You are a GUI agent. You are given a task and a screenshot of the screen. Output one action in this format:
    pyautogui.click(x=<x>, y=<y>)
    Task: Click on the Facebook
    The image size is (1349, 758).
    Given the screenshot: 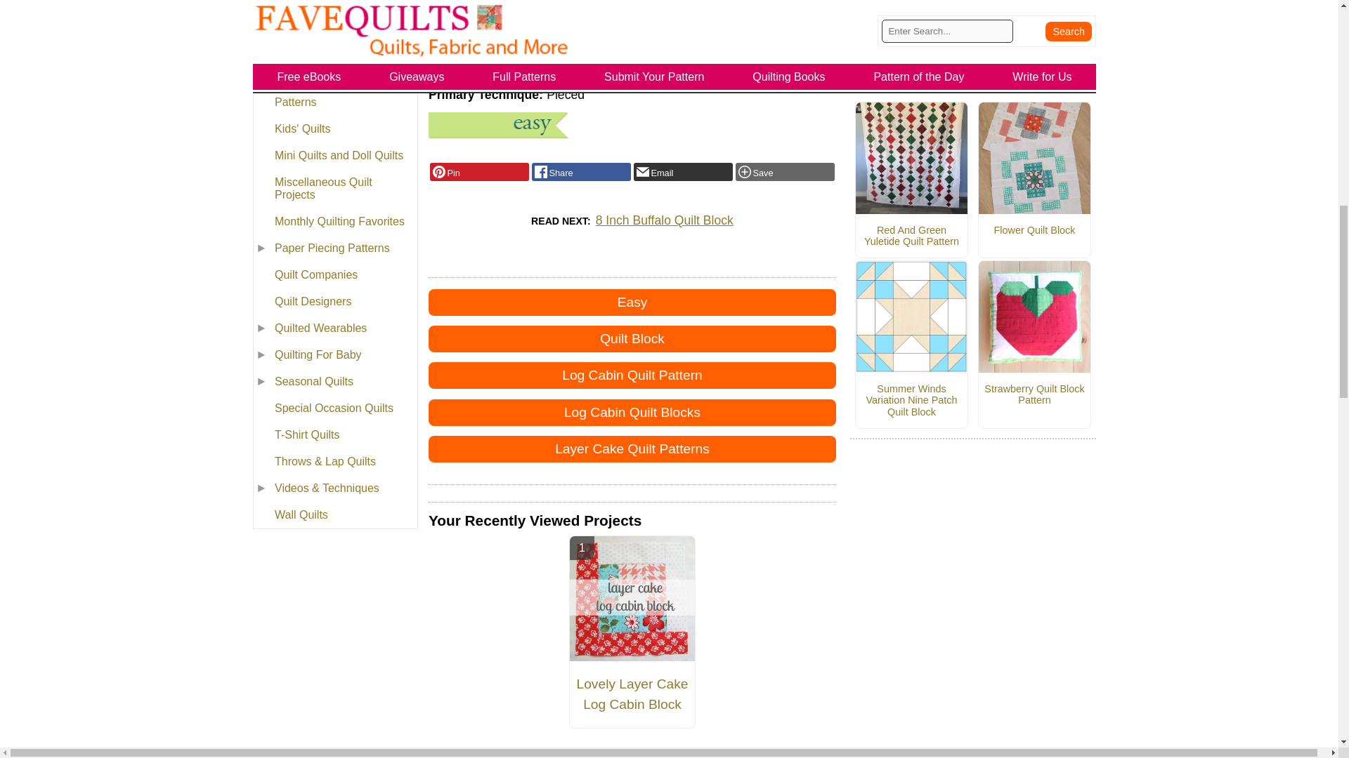 What is the action you would take?
    pyautogui.click(x=581, y=172)
    